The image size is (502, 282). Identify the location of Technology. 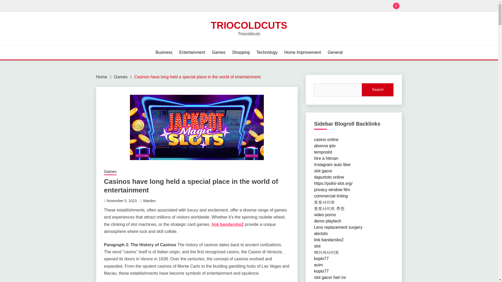
(267, 52).